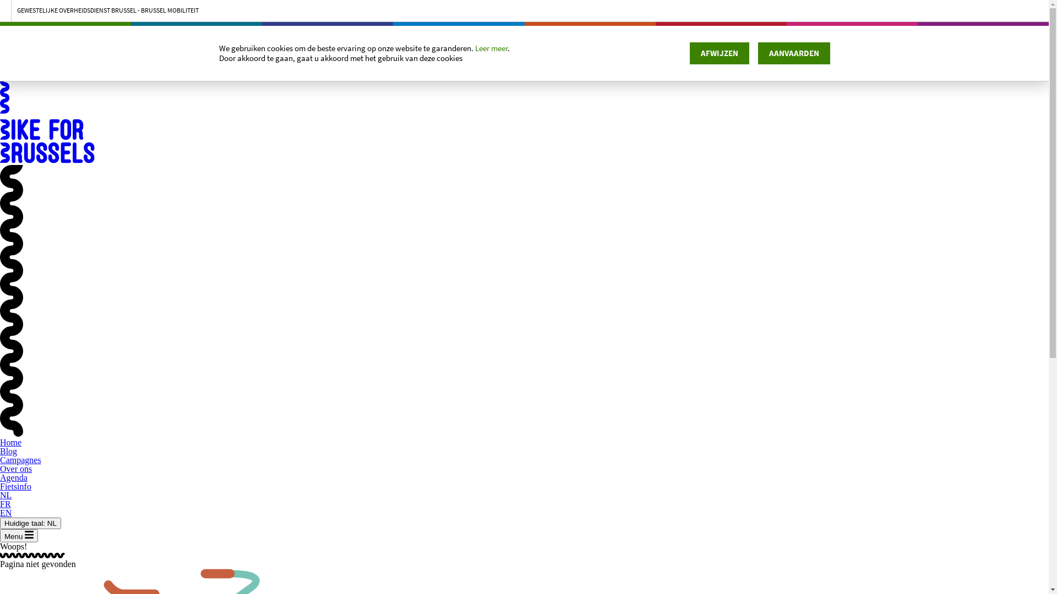 This screenshot has width=1057, height=594. Describe the element at coordinates (31, 524) in the screenshot. I see `Huidige taal: NL` at that location.